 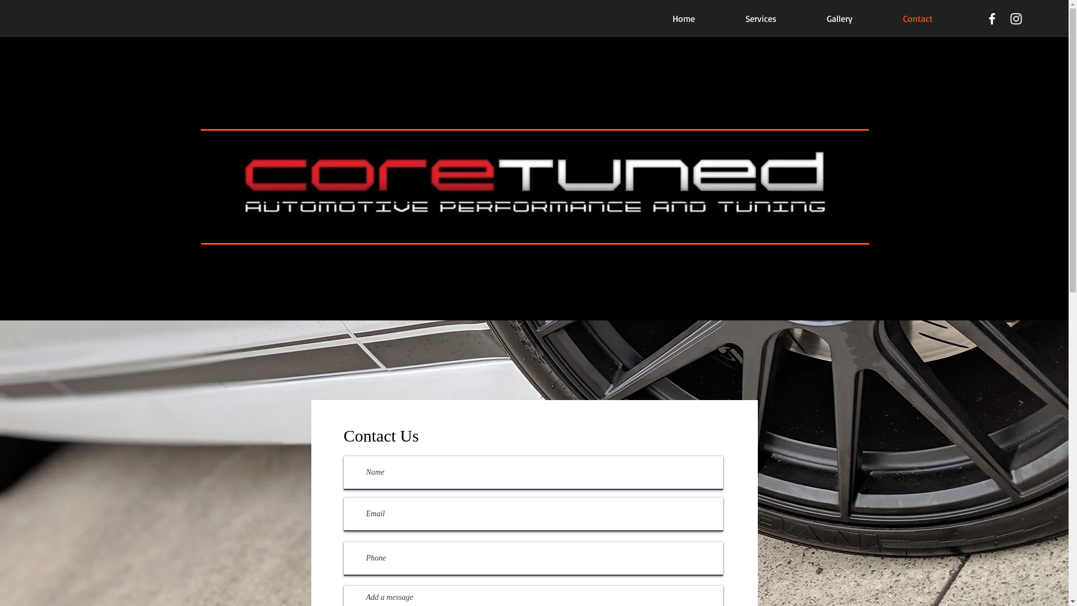 What do you see at coordinates (761, 19) in the screenshot?
I see `Services` at bounding box center [761, 19].